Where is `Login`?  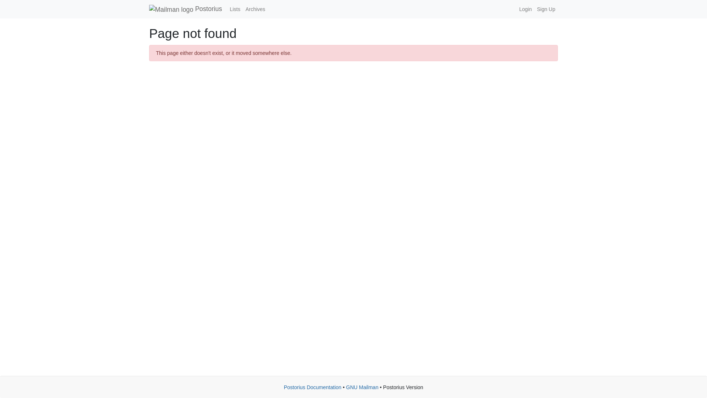
Login is located at coordinates (525, 9).